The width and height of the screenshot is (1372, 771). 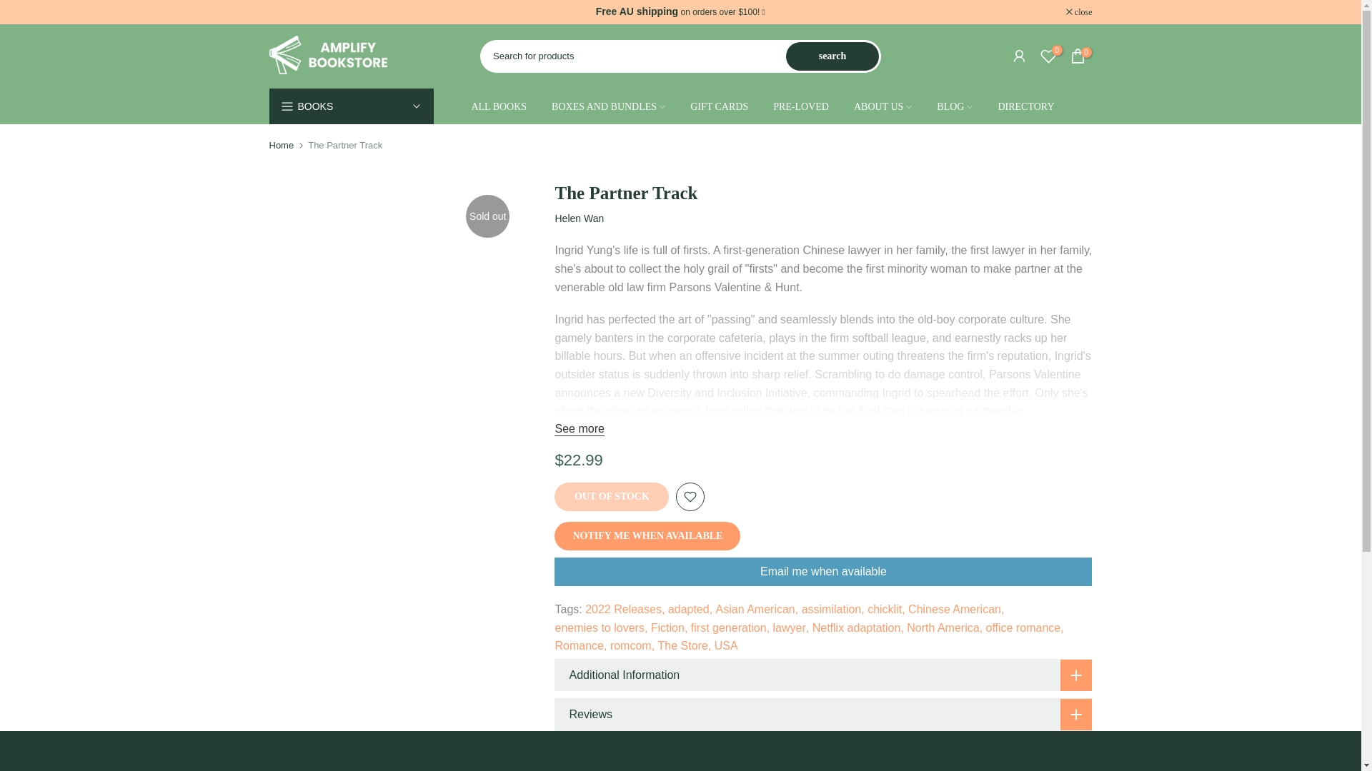 What do you see at coordinates (1048, 56) in the screenshot?
I see `0` at bounding box center [1048, 56].